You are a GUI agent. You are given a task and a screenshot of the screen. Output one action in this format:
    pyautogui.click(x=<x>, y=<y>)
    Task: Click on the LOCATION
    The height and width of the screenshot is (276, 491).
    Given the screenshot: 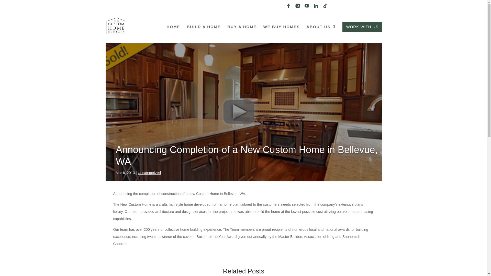 What is the action you would take?
    pyautogui.click(x=347, y=8)
    